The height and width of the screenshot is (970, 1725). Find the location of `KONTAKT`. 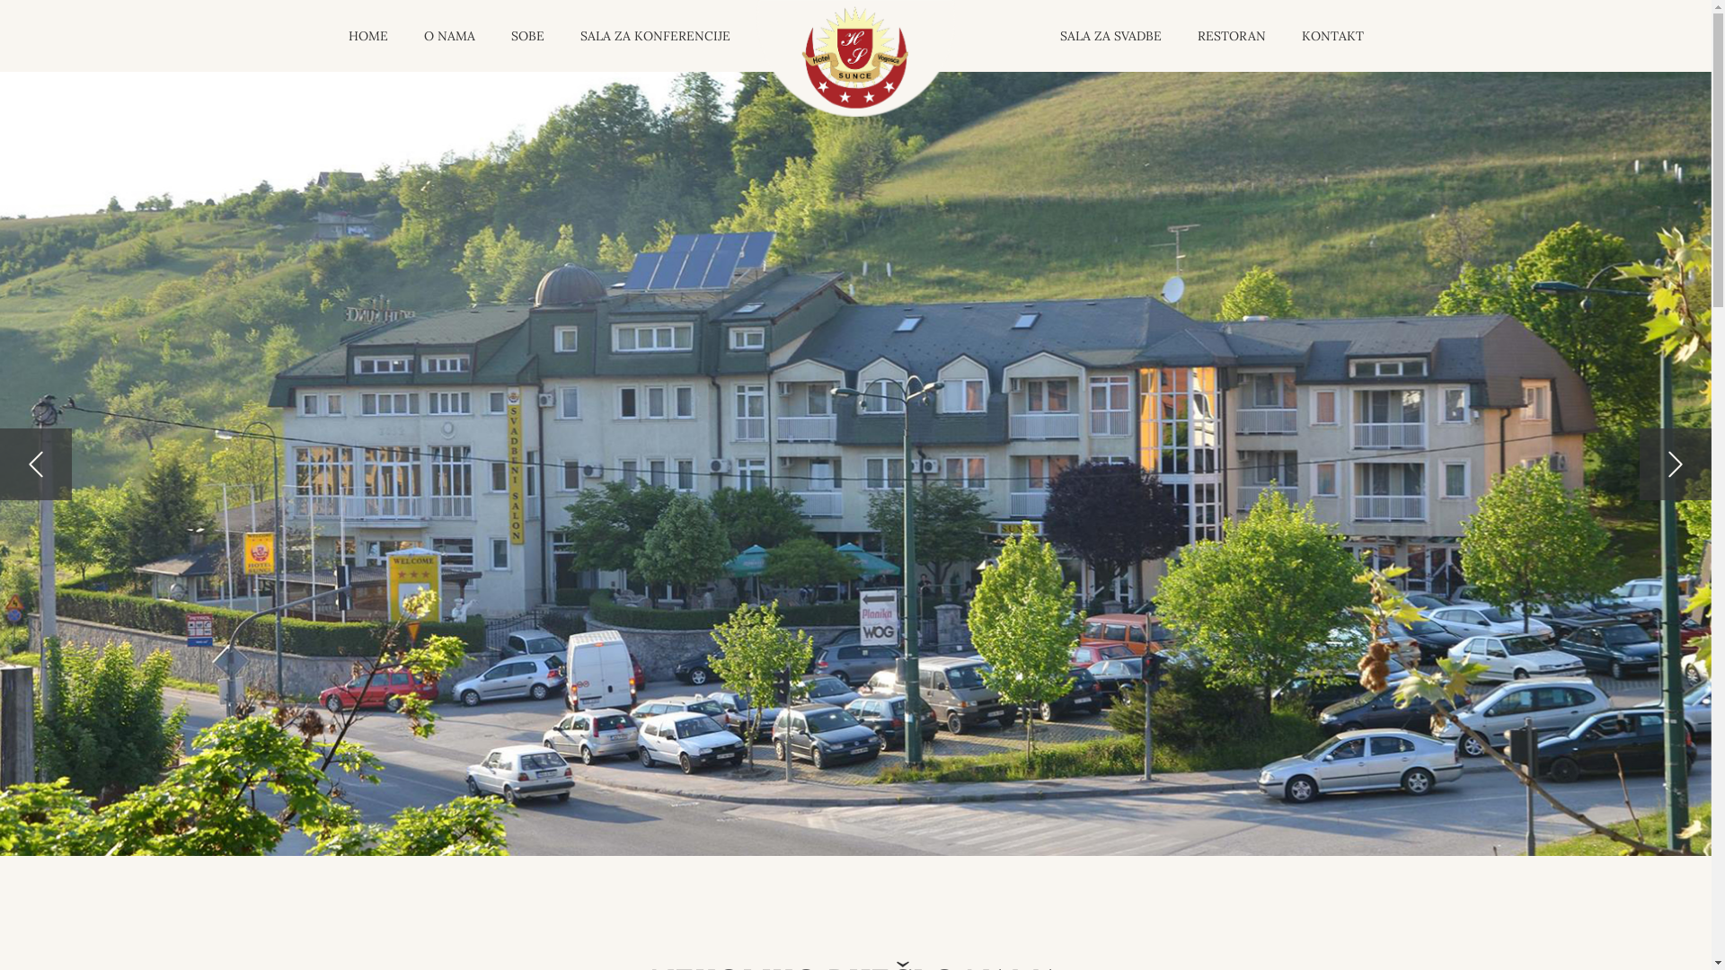

KONTAKT is located at coordinates (1333, 36).